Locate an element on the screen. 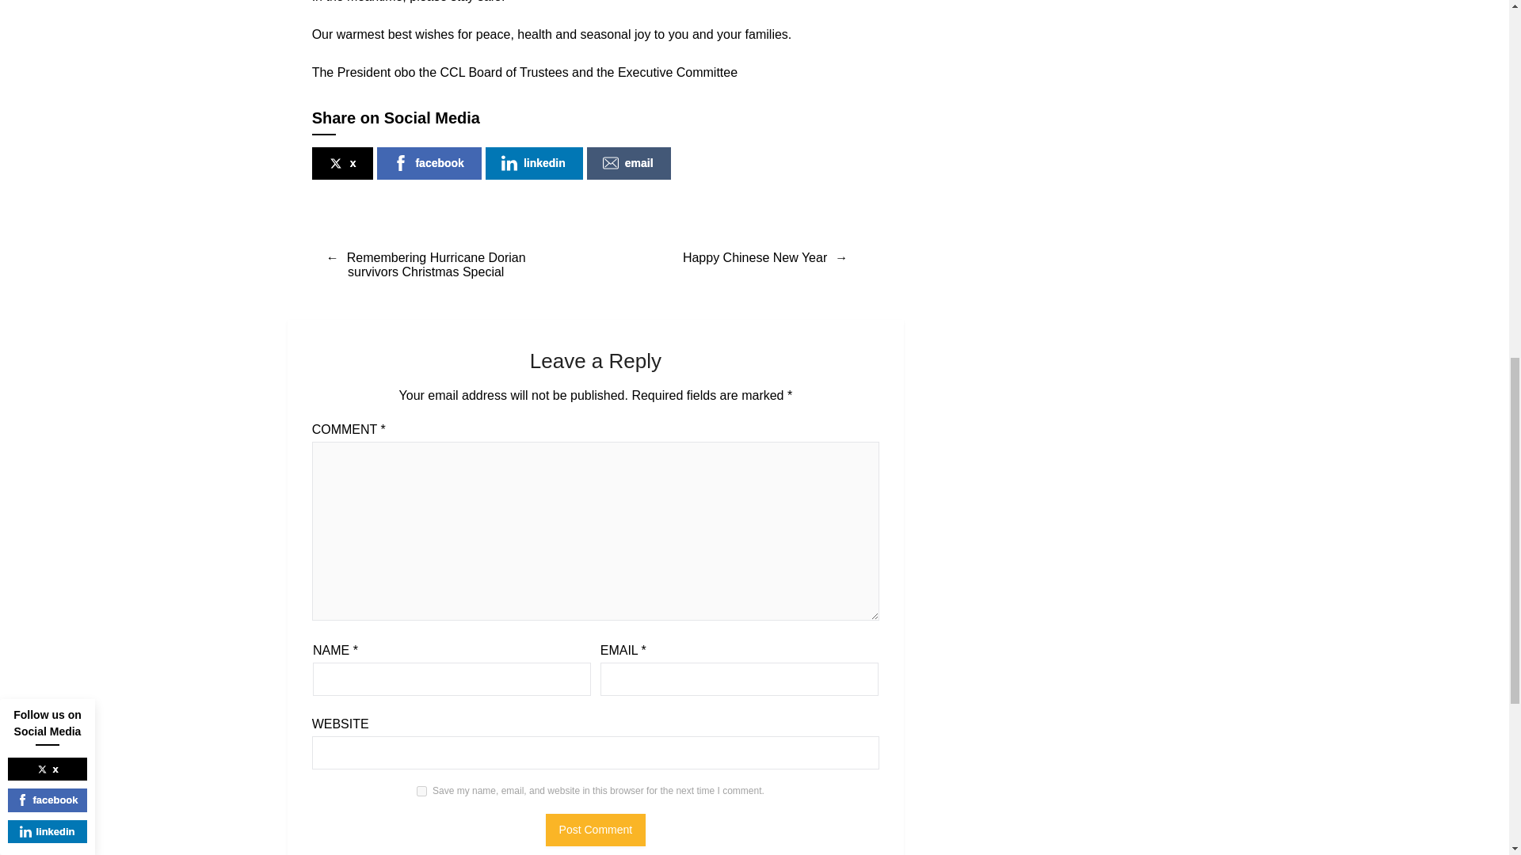 The width and height of the screenshot is (1521, 855). x is located at coordinates (342, 163).